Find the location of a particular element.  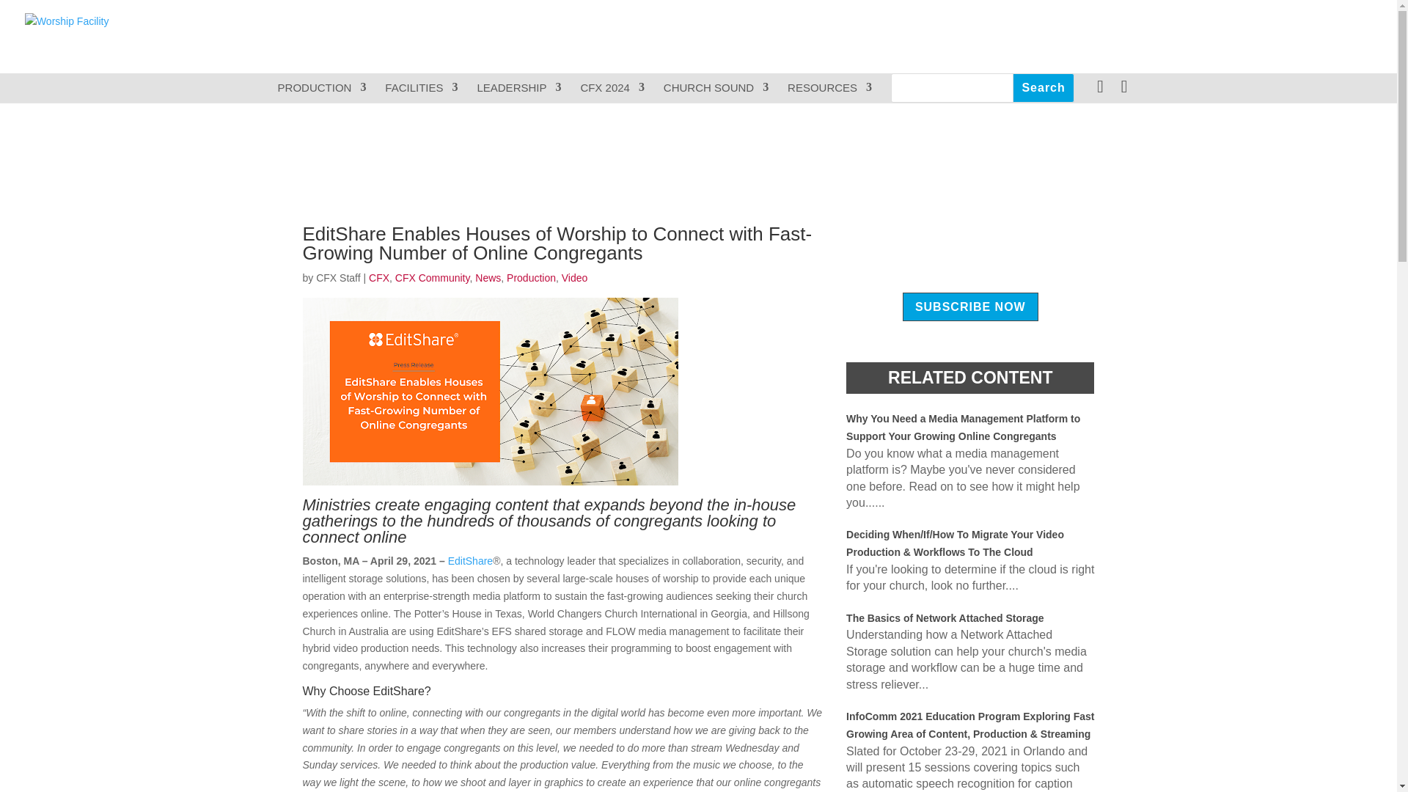

Posts by CFX Staff is located at coordinates (337, 277).